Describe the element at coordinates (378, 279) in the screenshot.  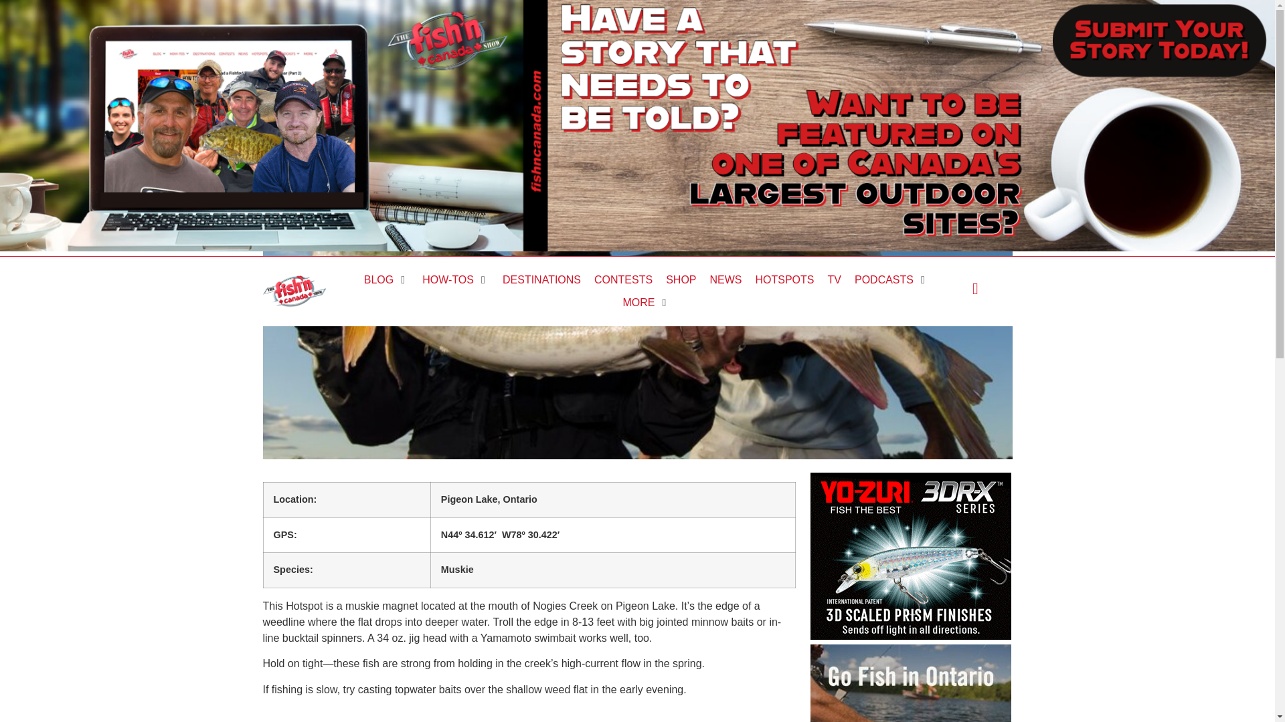
I see `BLOG` at that location.